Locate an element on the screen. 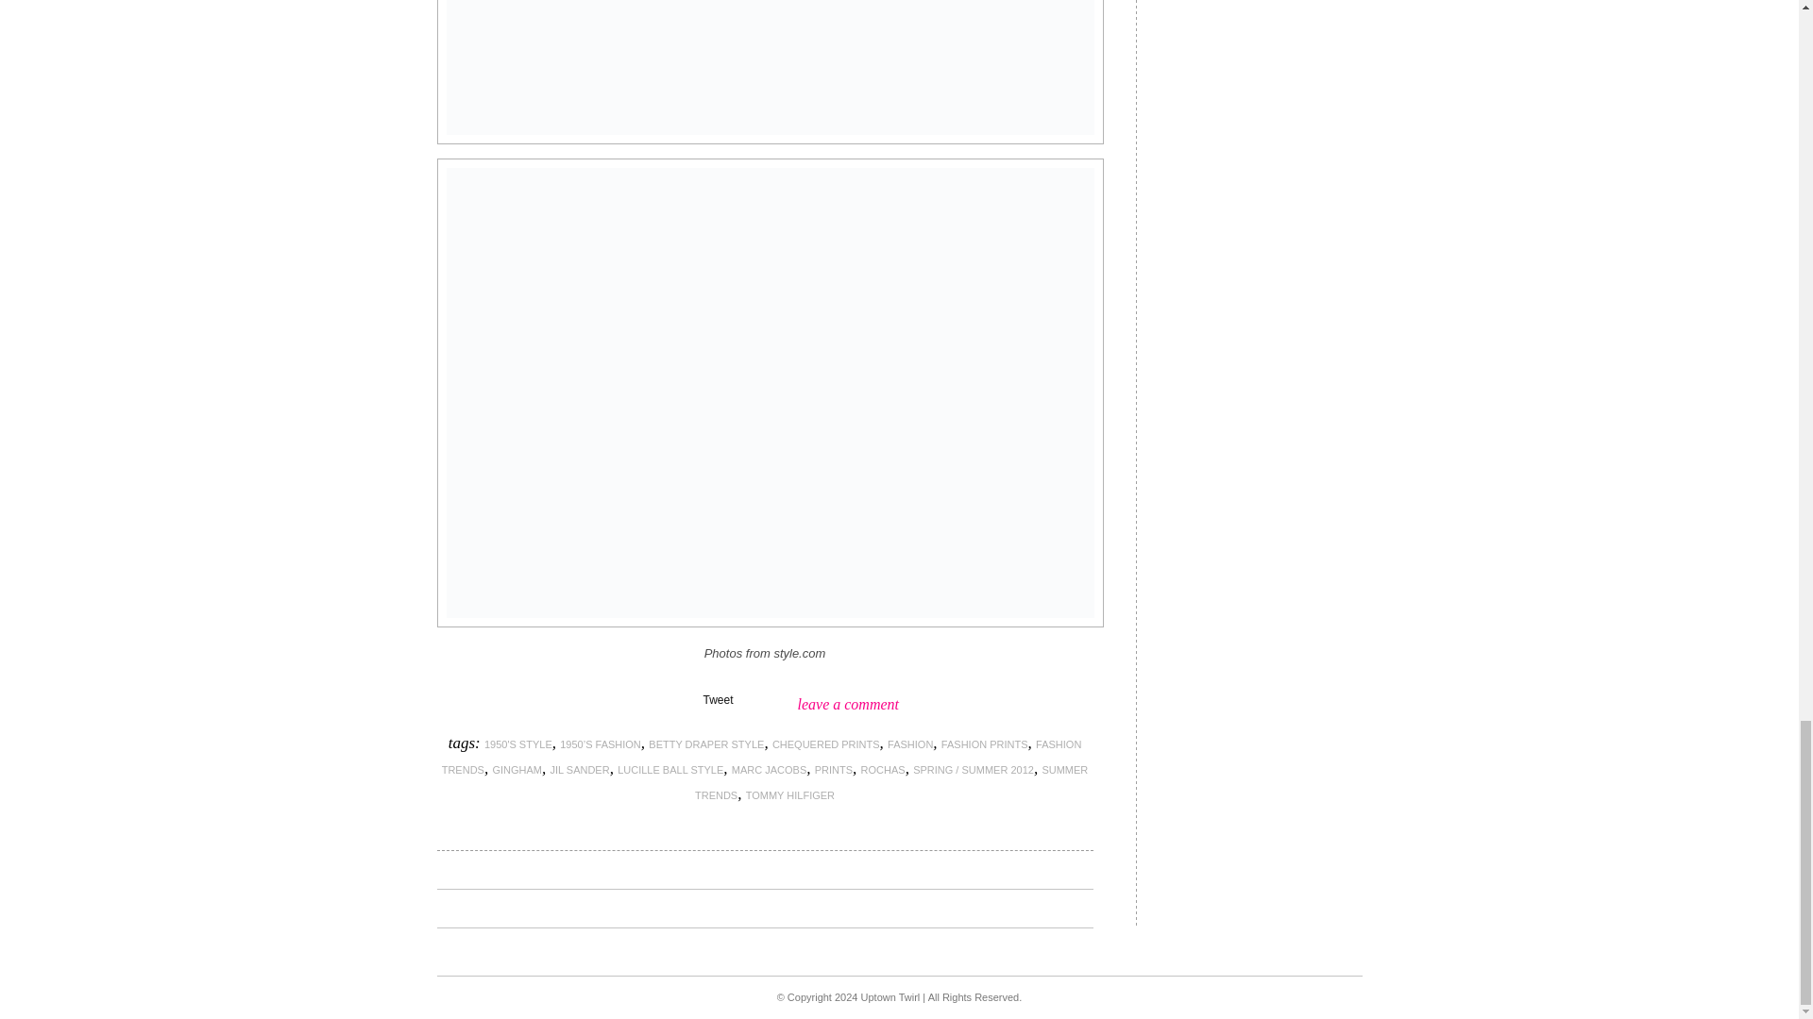  BETTY DRAPER STYLE is located at coordinates (706, 743).